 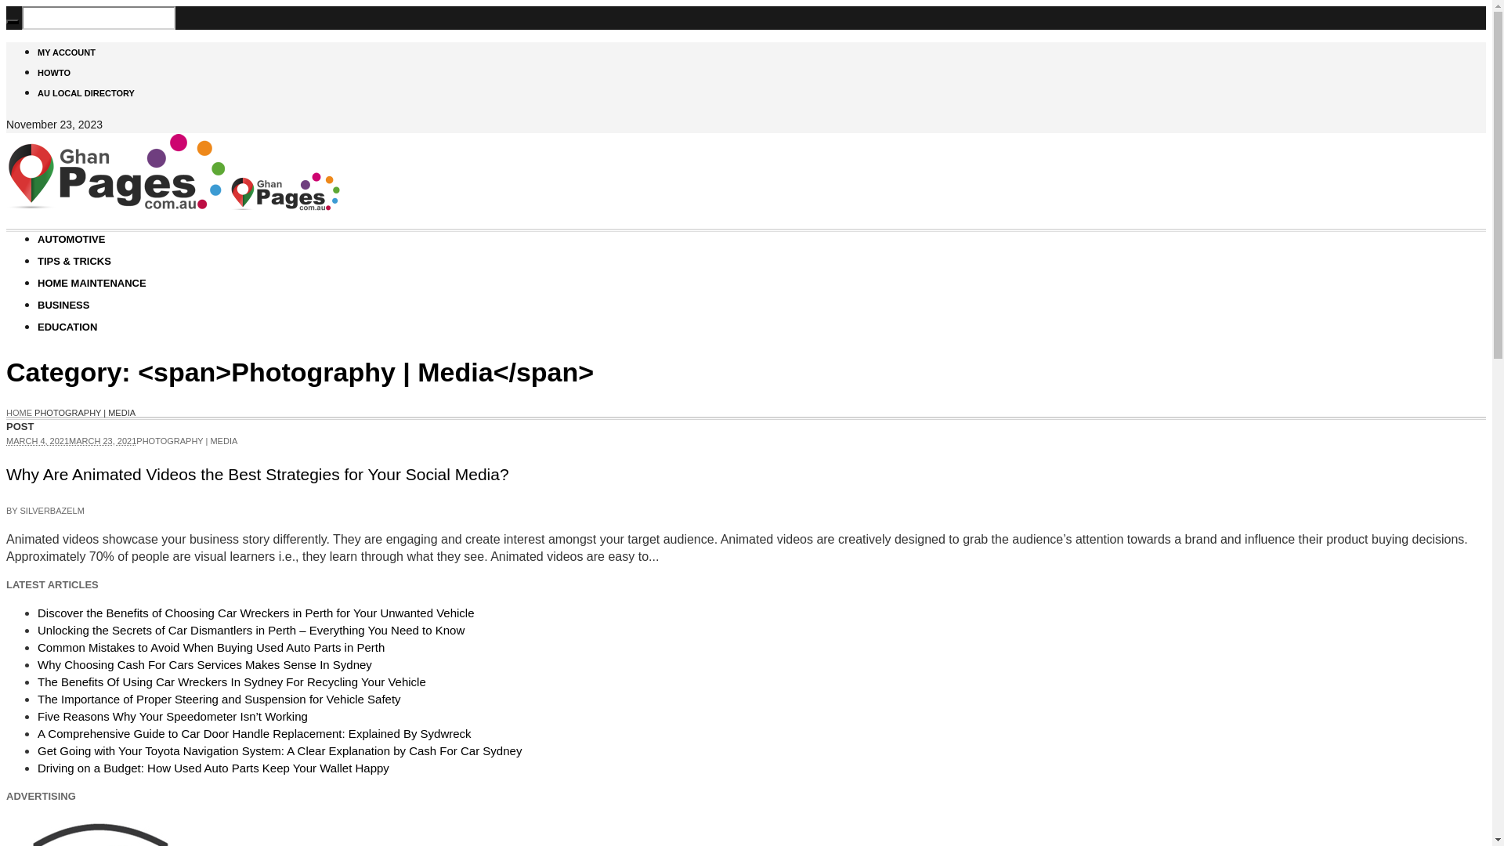 What do you see at coordinates (52, 511) in the screenshot?
I see `SILVERBAZELM` at bounding box center [52, 511].